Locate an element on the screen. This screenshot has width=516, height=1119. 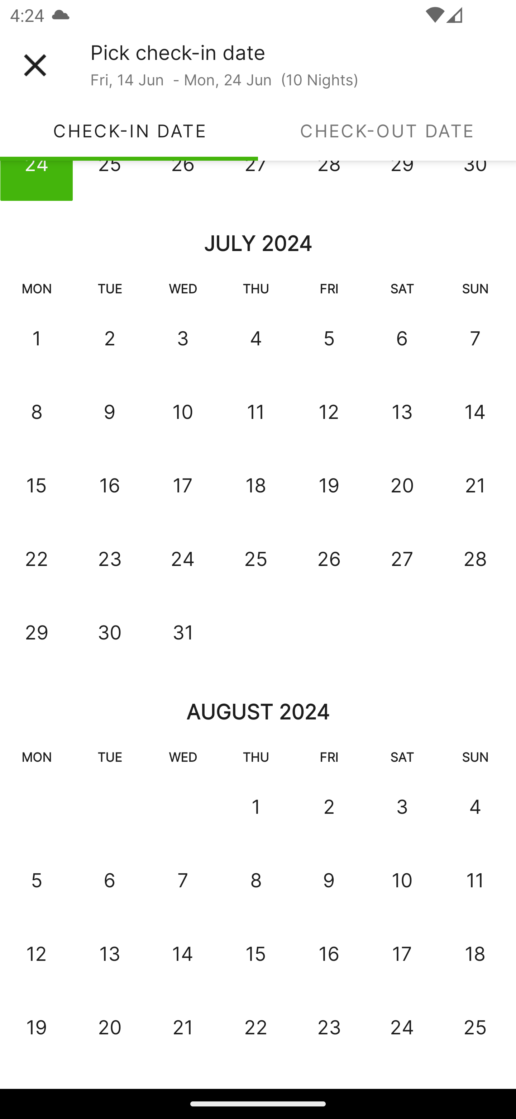
Check-out Date CHECK-OUT DATE is located at coordinates (387, 131).